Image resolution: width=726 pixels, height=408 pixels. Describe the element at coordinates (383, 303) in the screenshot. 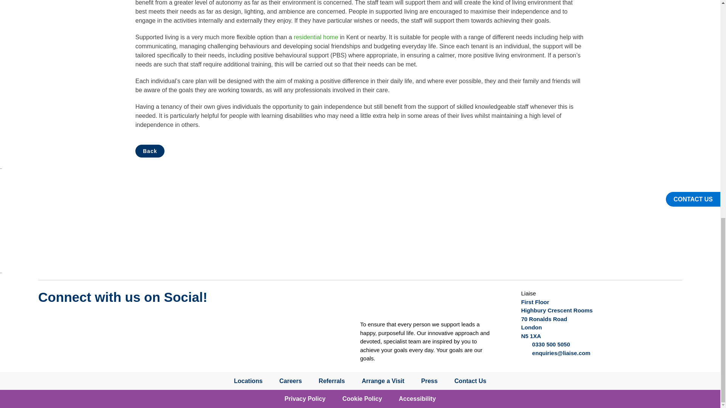

I see `liaise-logo-v2` at that location.